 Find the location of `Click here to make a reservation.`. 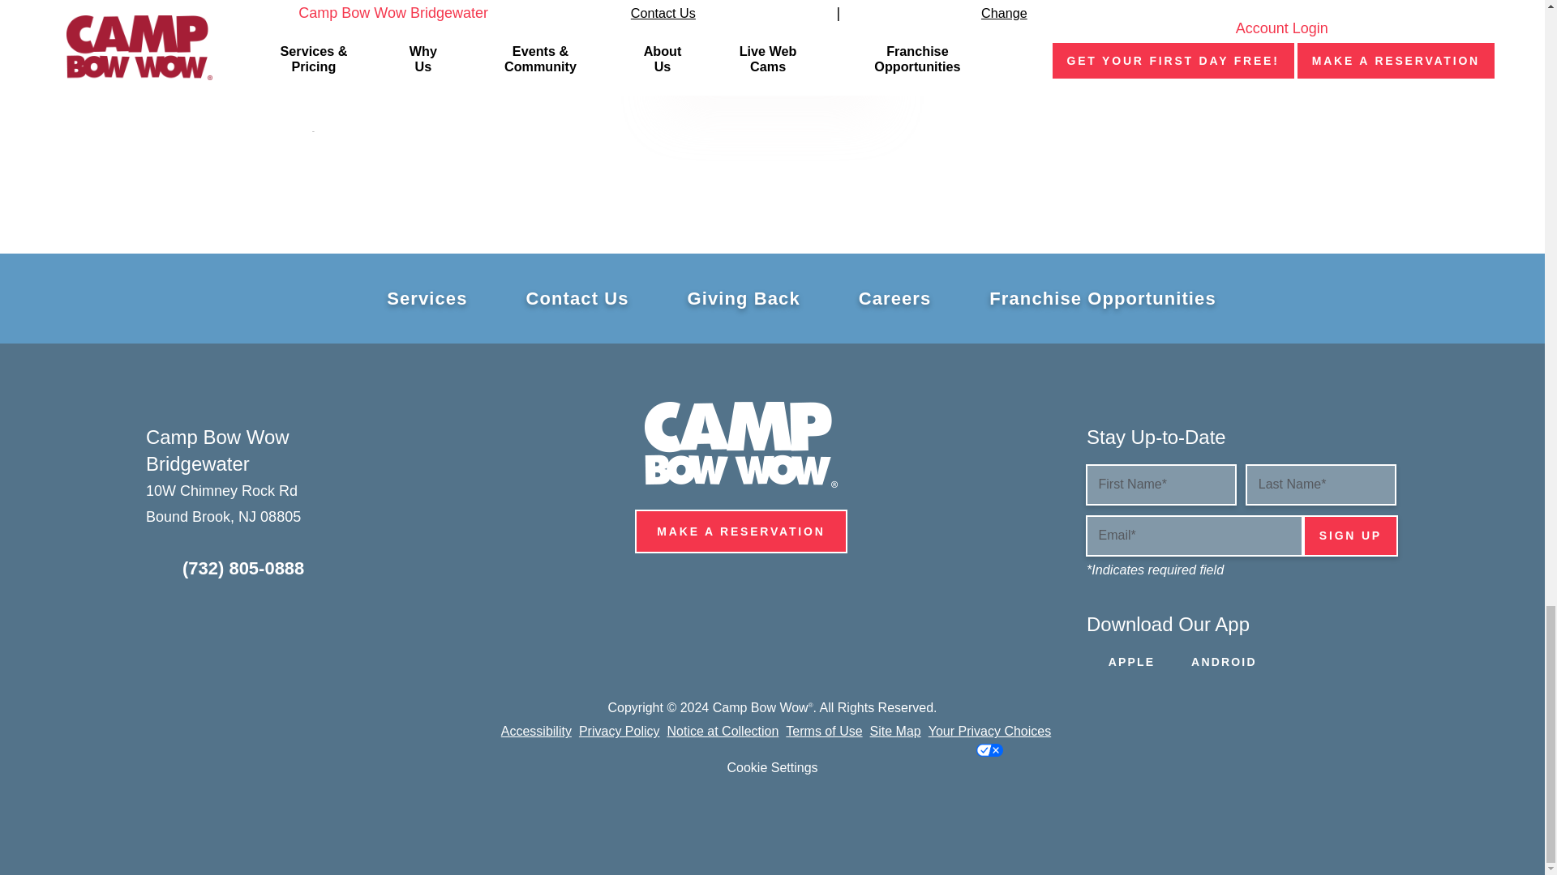

Click here to make a reservation. is located at coordinates (741, 531).